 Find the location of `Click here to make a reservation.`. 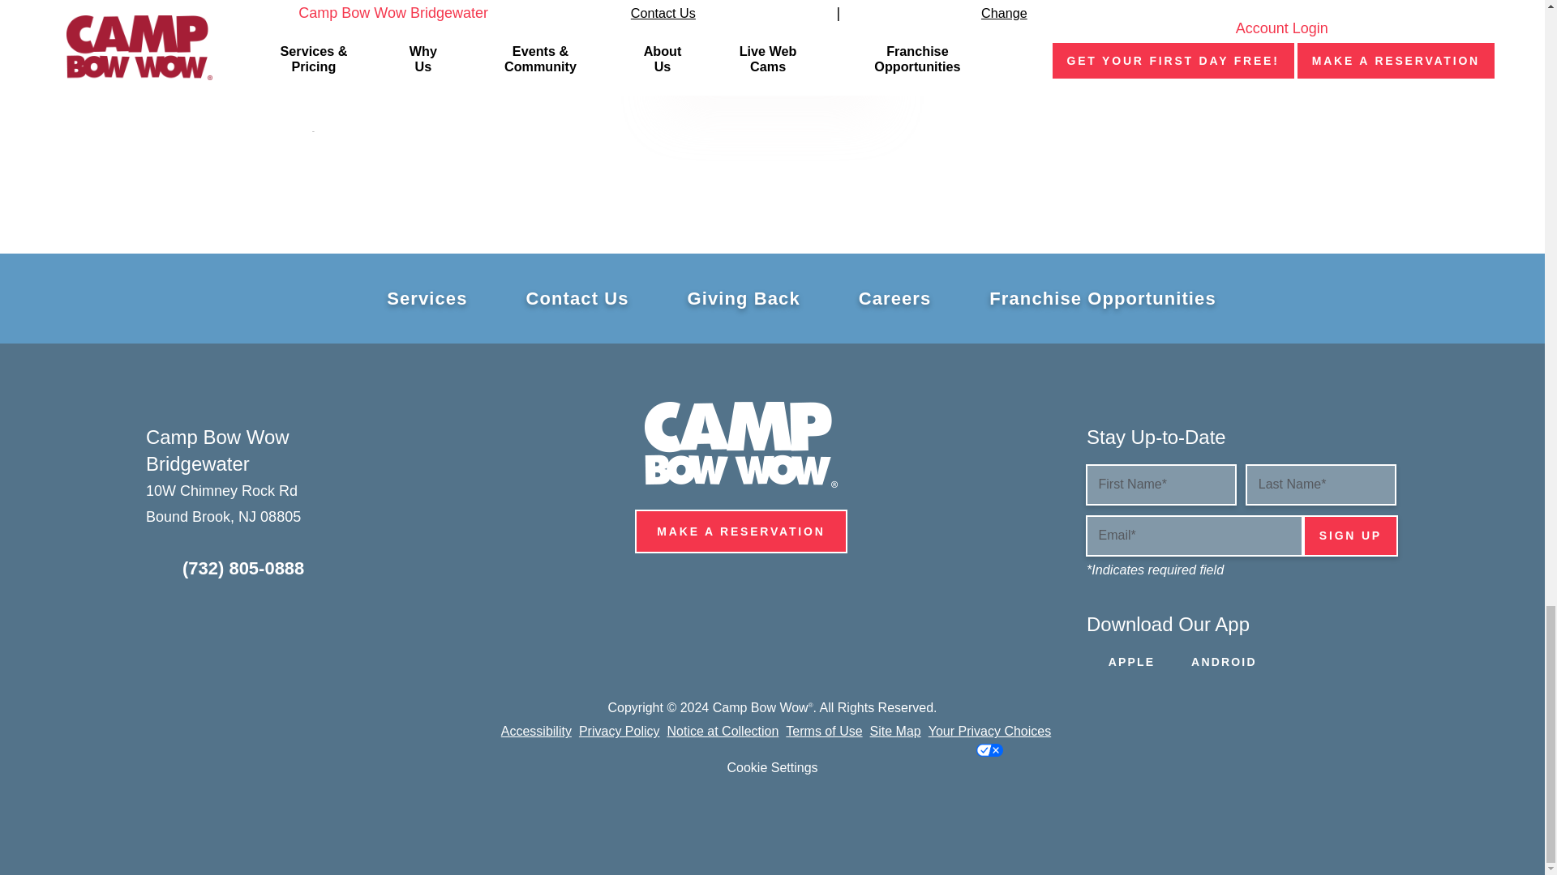

Click here to make a reservation. is located at coordinates (741, 531).